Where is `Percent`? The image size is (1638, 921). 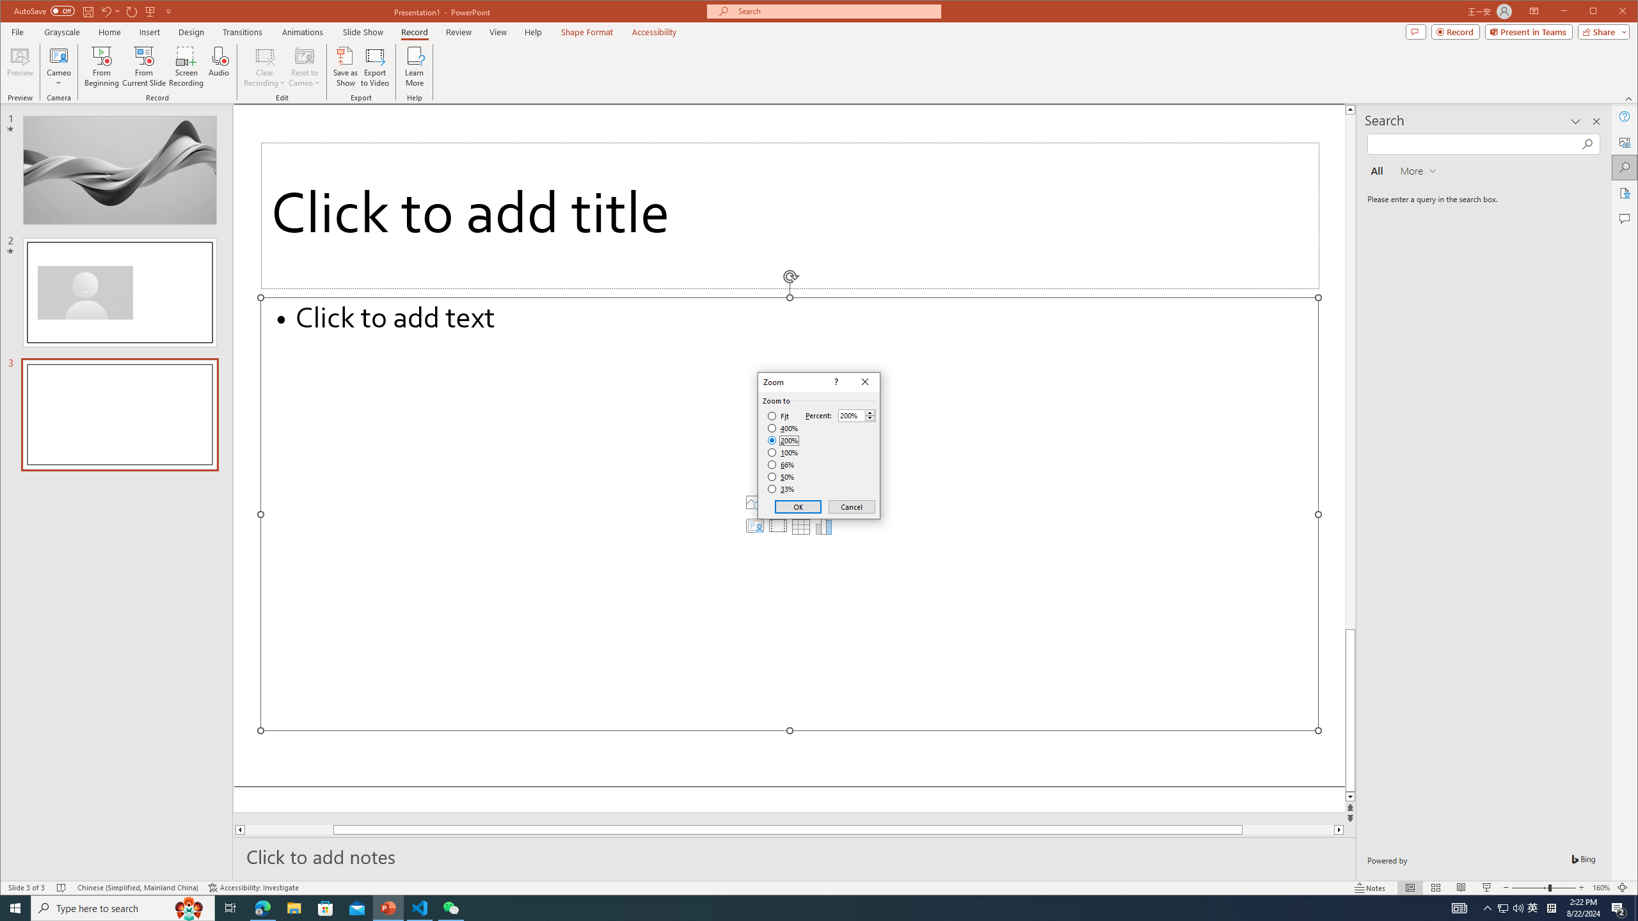
Percent is located at coordinates (851, 416).